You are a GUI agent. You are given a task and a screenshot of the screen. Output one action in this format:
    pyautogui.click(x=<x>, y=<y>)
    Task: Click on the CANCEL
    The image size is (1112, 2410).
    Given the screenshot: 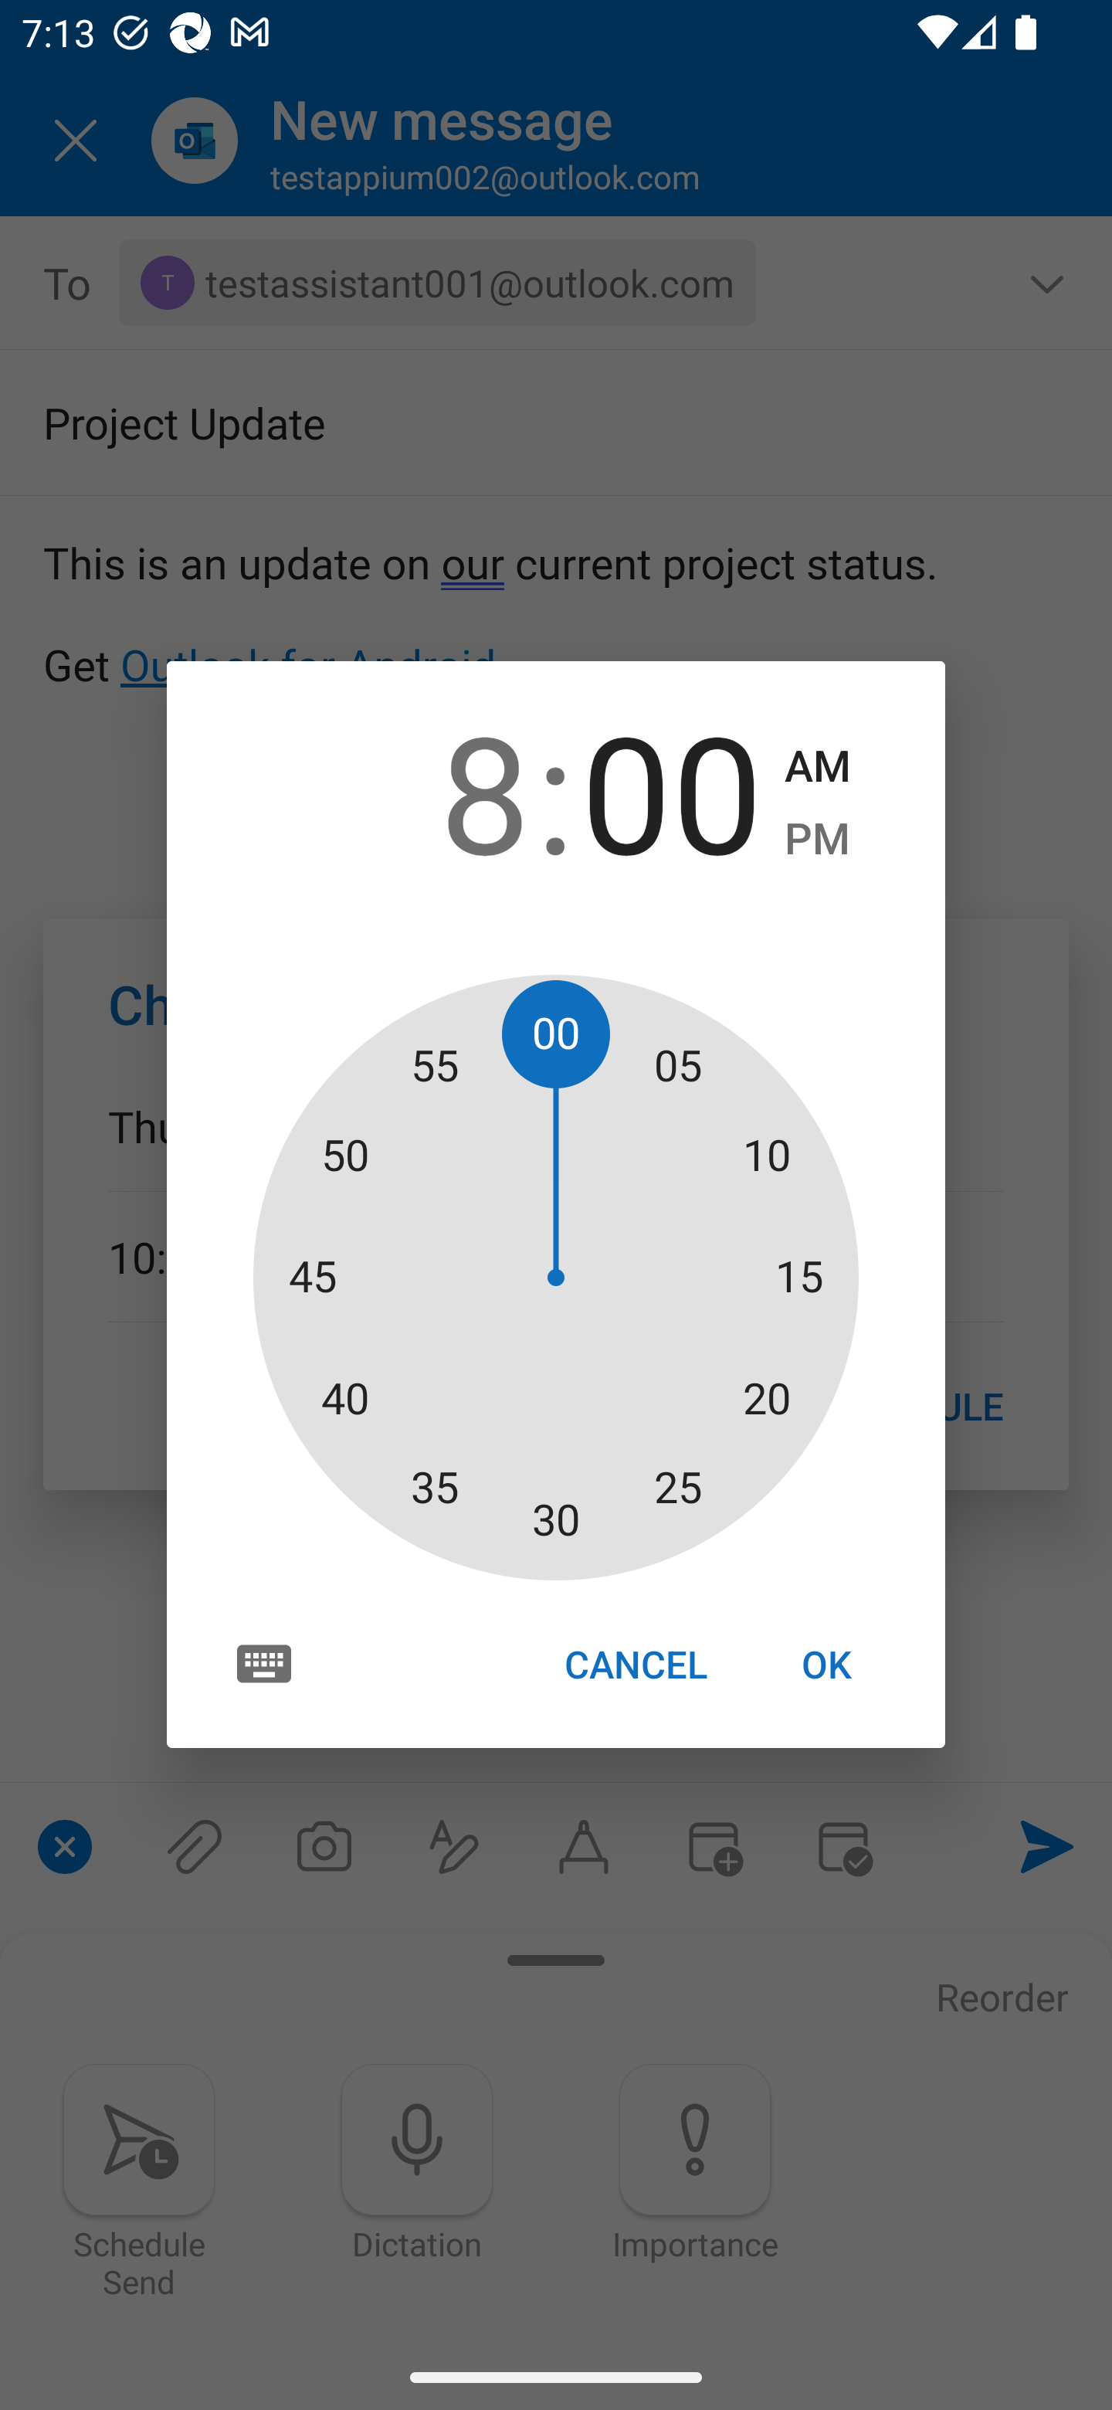 What is the action you would take?
    pyautogui.click(x=635, y=1664)
    